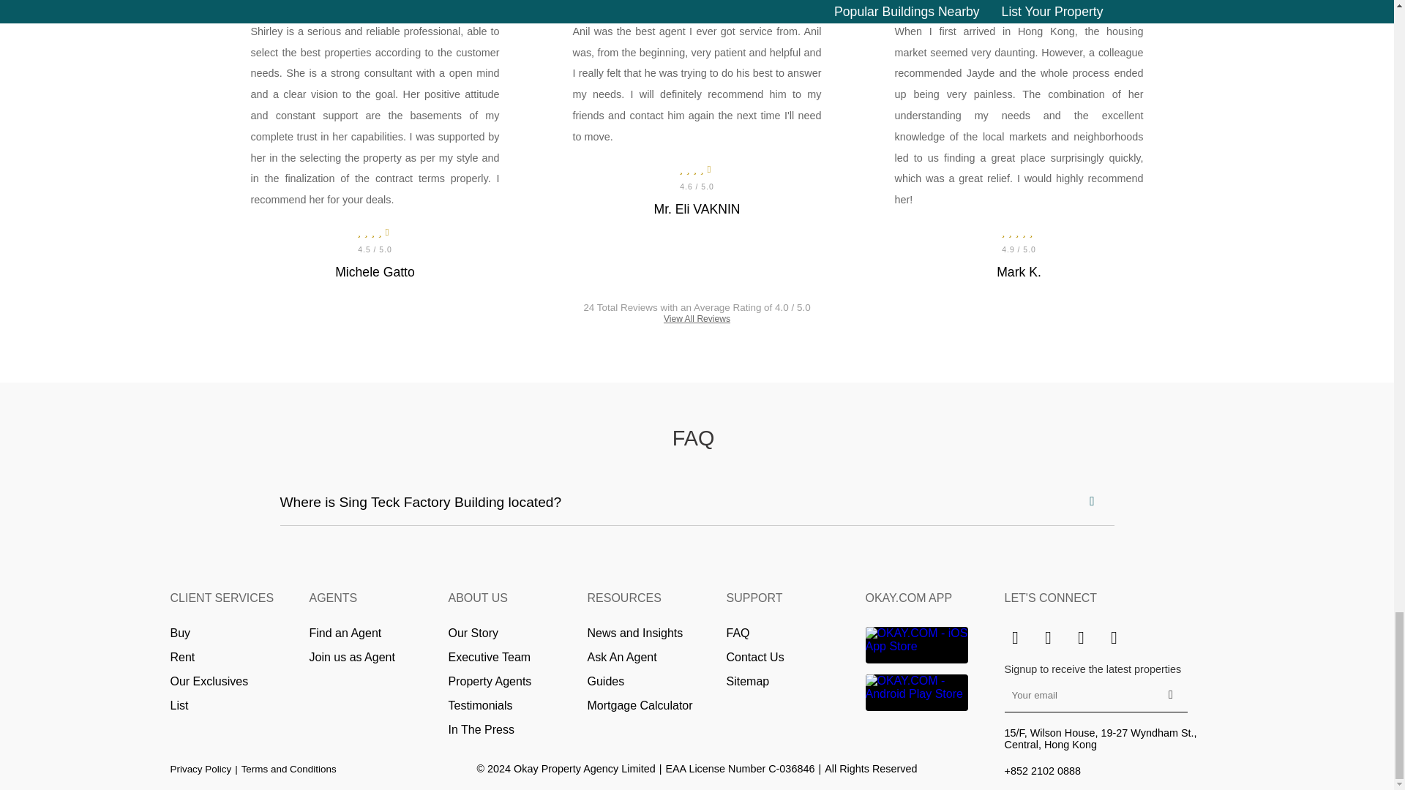  What do you see at coordinates (1114, 638) in the screenshot?
I see `YouTube` at bounding box center [1114, 638].